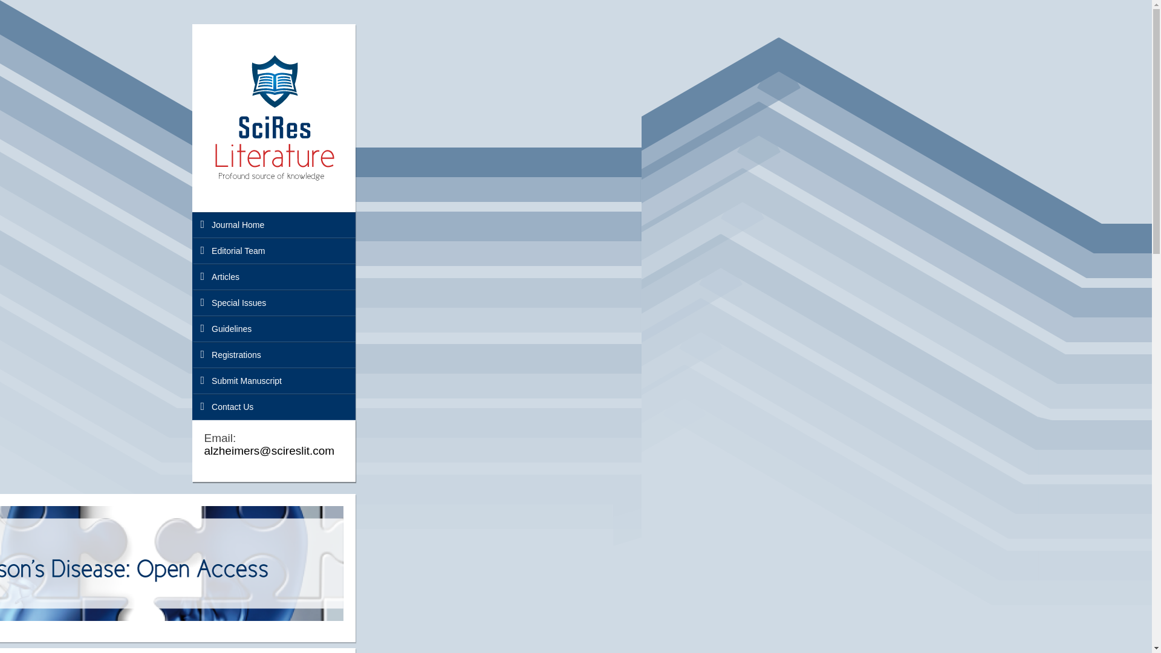  I want to click on Registrations, so click(273, 355).